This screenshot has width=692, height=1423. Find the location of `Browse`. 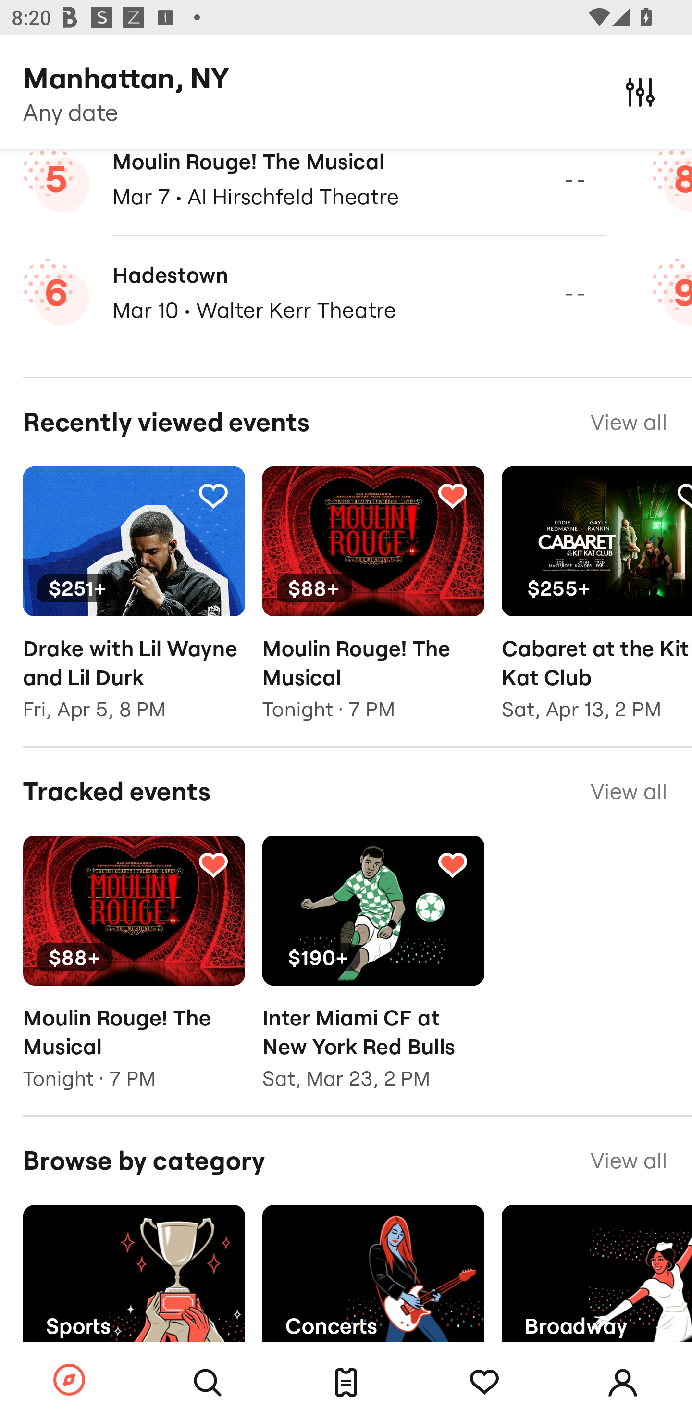

Browse is located at coordinates (69, 1381).